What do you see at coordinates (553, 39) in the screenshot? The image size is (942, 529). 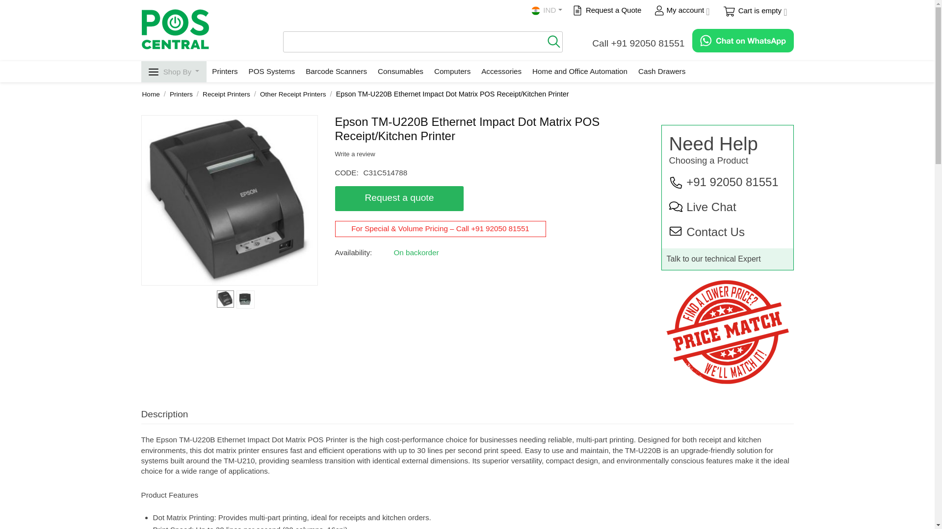 I see `Search` at bounding box center [553, 39].